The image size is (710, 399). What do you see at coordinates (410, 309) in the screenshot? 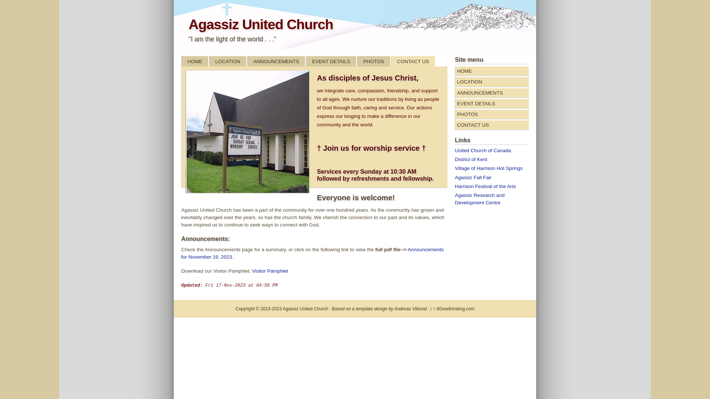
I see `Andreas Viklund` at bounding box center [410, 309].